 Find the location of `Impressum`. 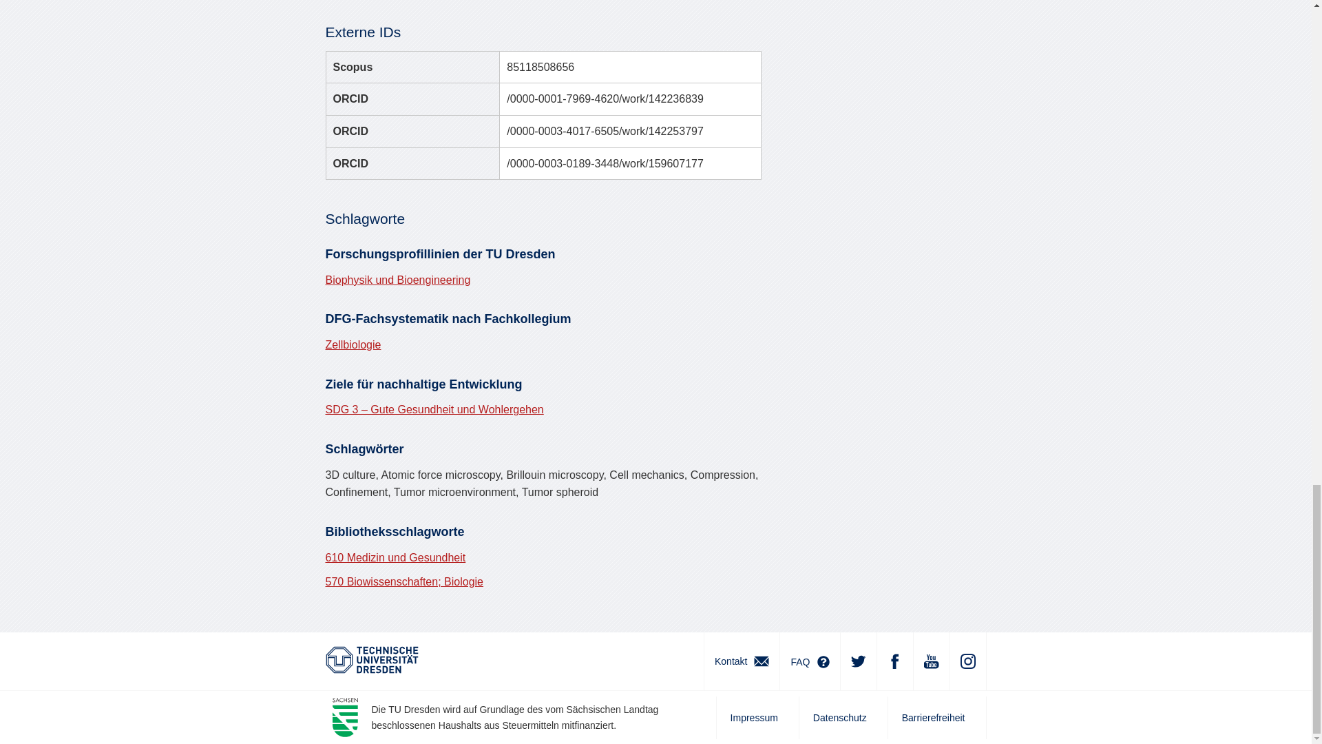

Impressum is located at coordinates (757, 718).